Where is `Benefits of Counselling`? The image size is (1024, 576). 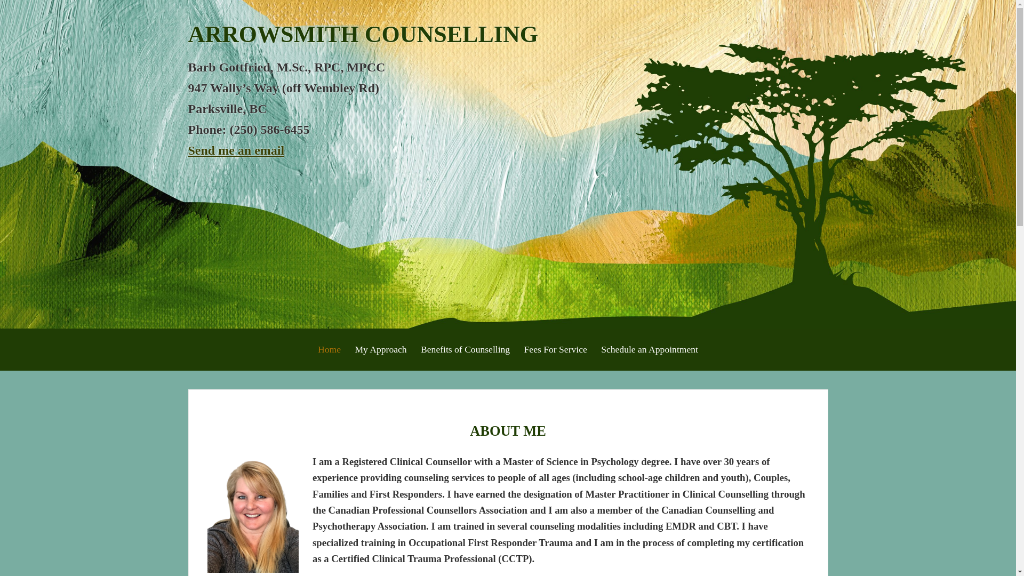 Benefits of Counselling is located at coordinates (465, 350).